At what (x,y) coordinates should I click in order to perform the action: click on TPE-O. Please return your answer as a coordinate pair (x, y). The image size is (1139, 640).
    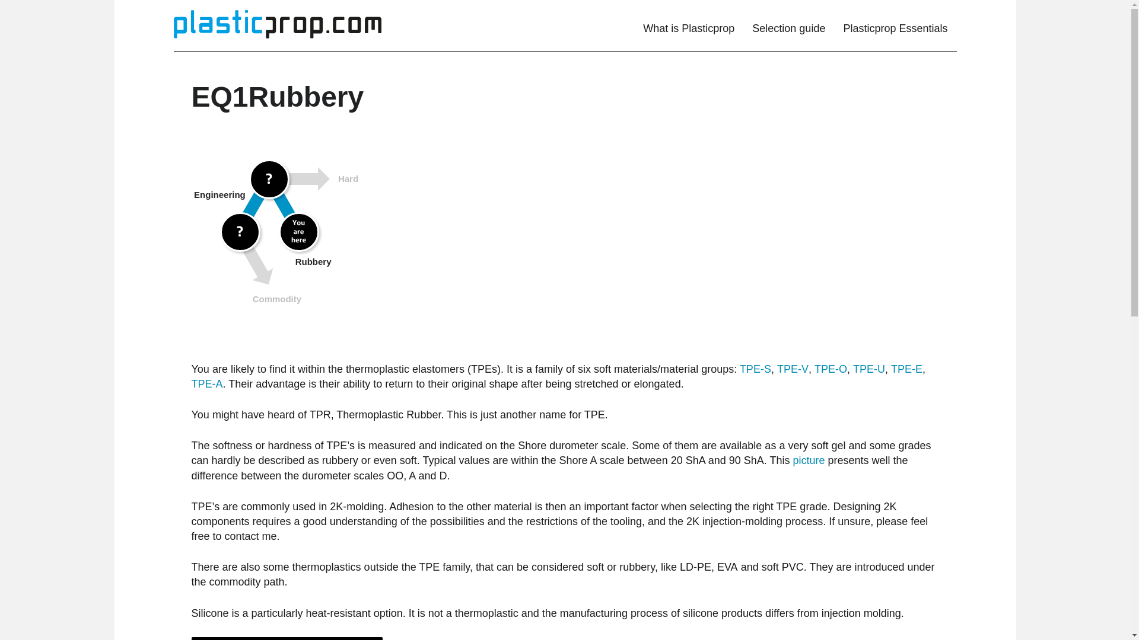
    Looking at the image, I should click on (831, 369).